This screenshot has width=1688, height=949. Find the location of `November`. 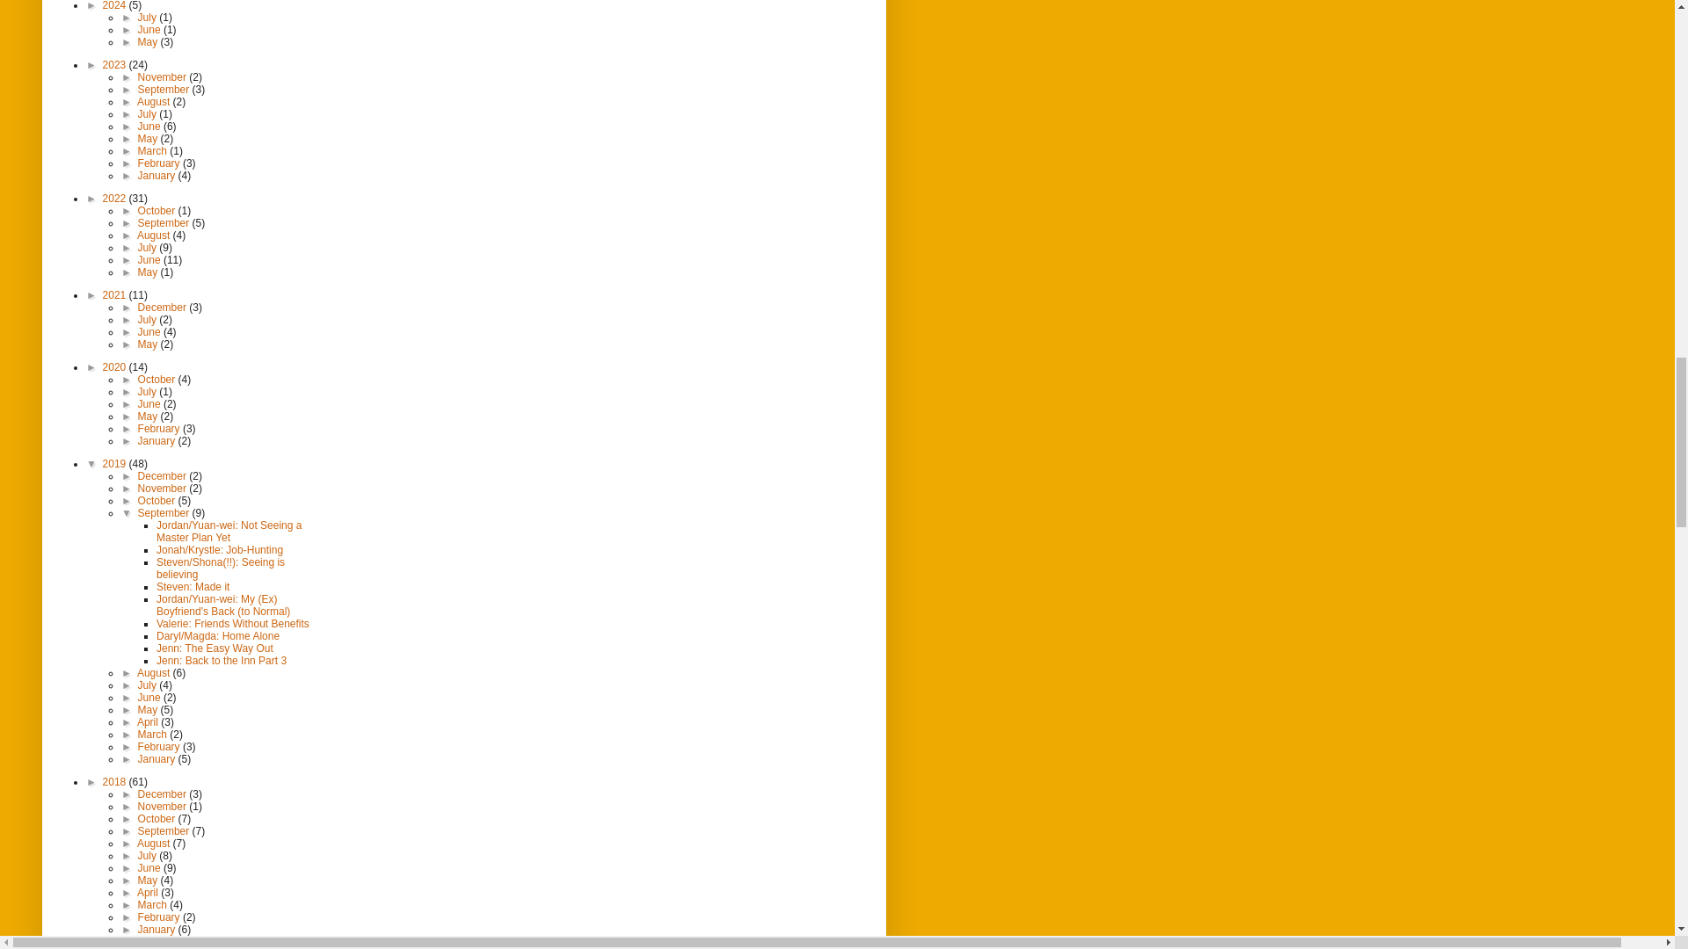

November is located at coordinates (164, 77).